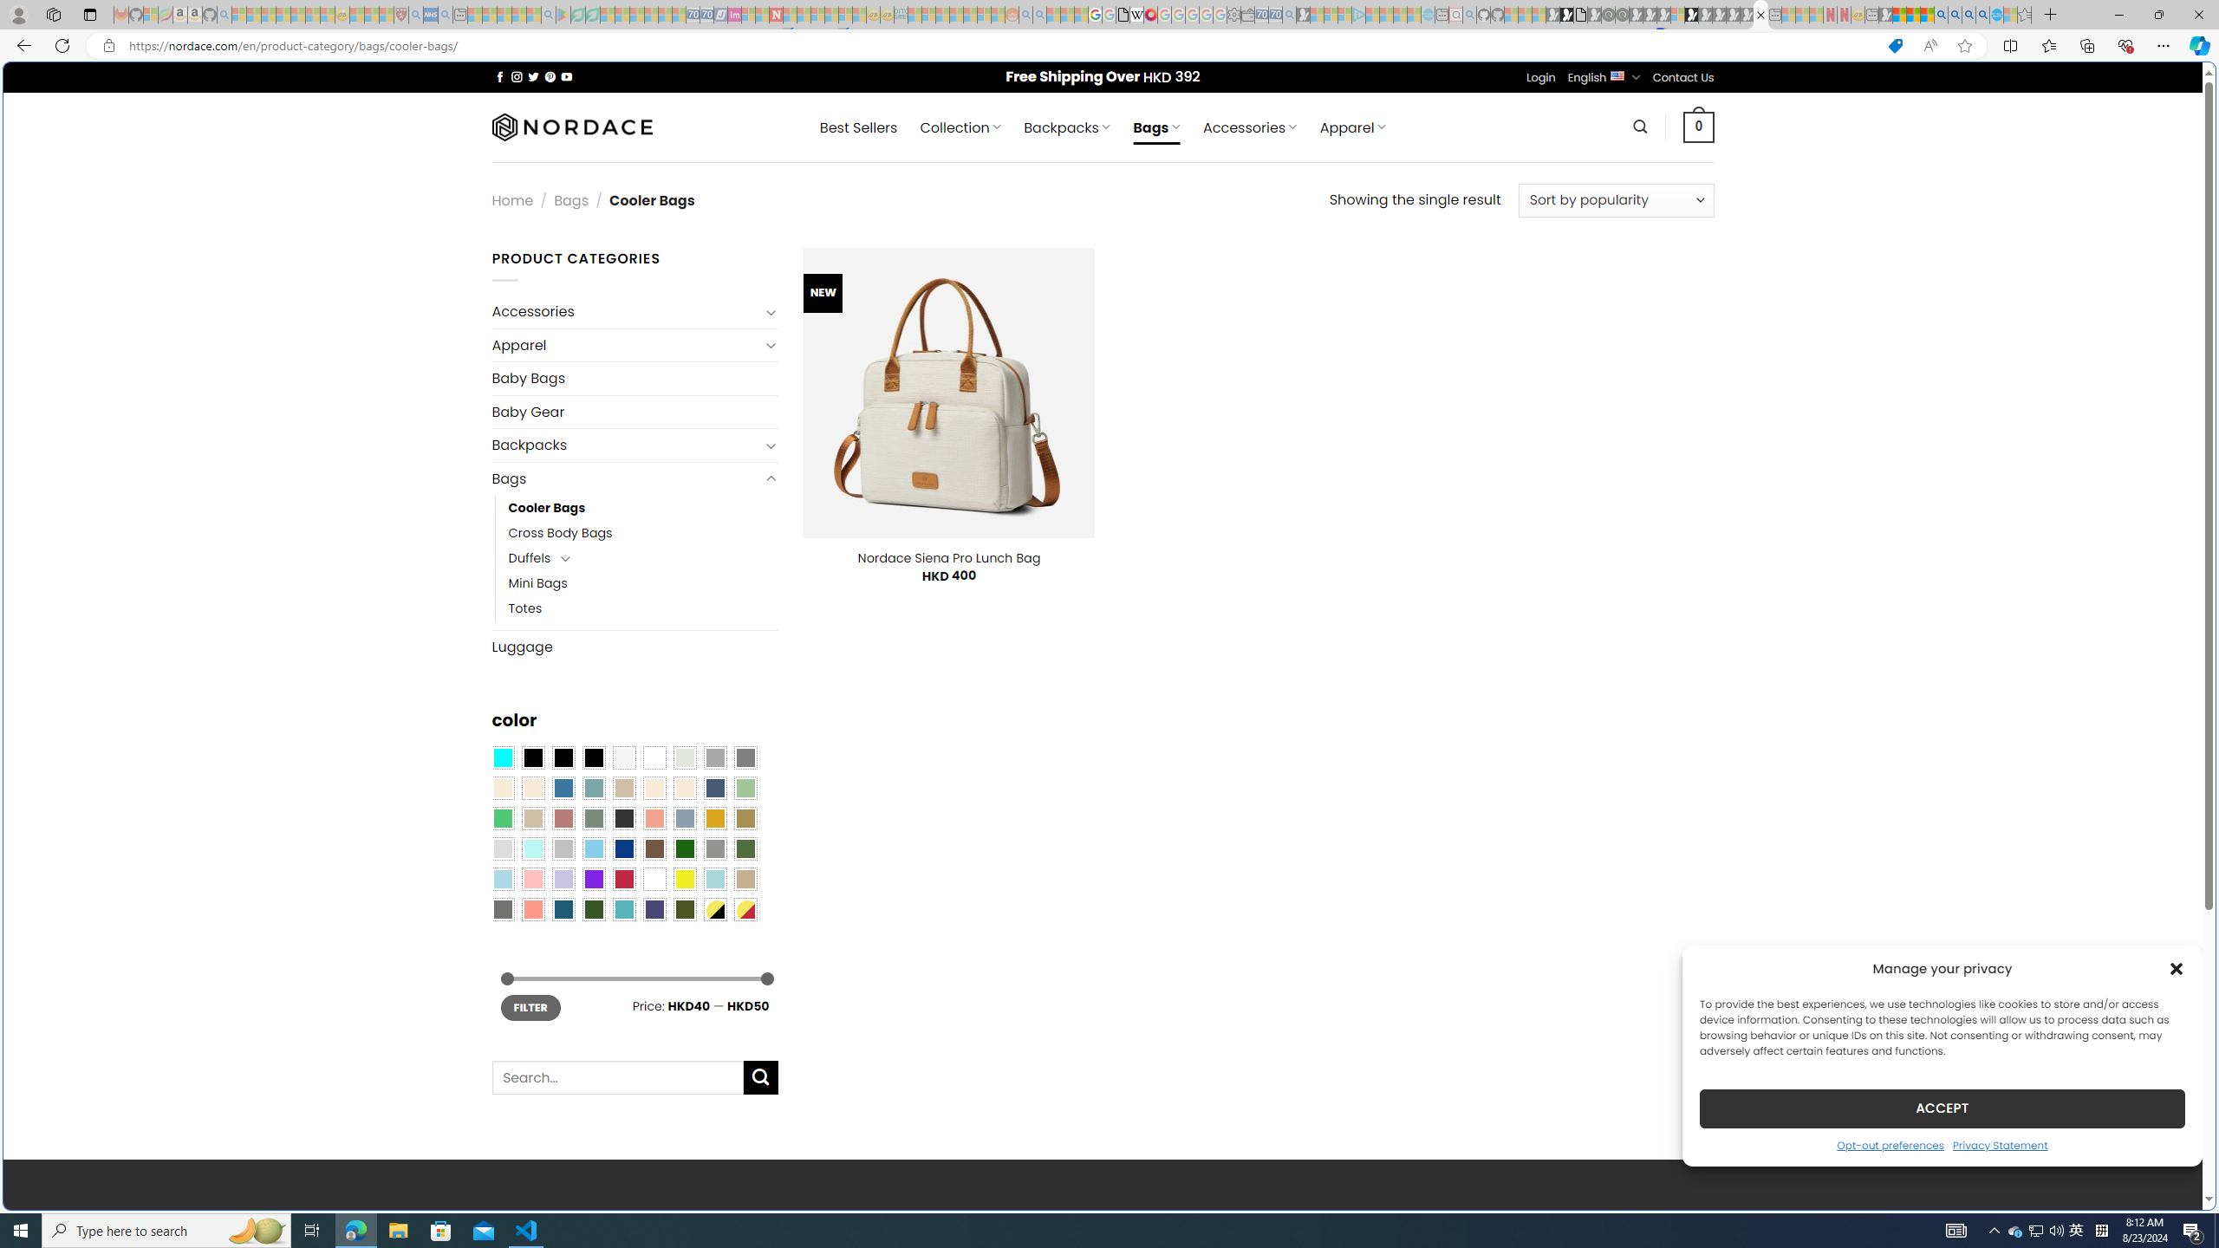 This screenshot has height=1248, width=2219. Describe the element at coordinates (714, 818) in the screenshot. I see `Gold` at that location.